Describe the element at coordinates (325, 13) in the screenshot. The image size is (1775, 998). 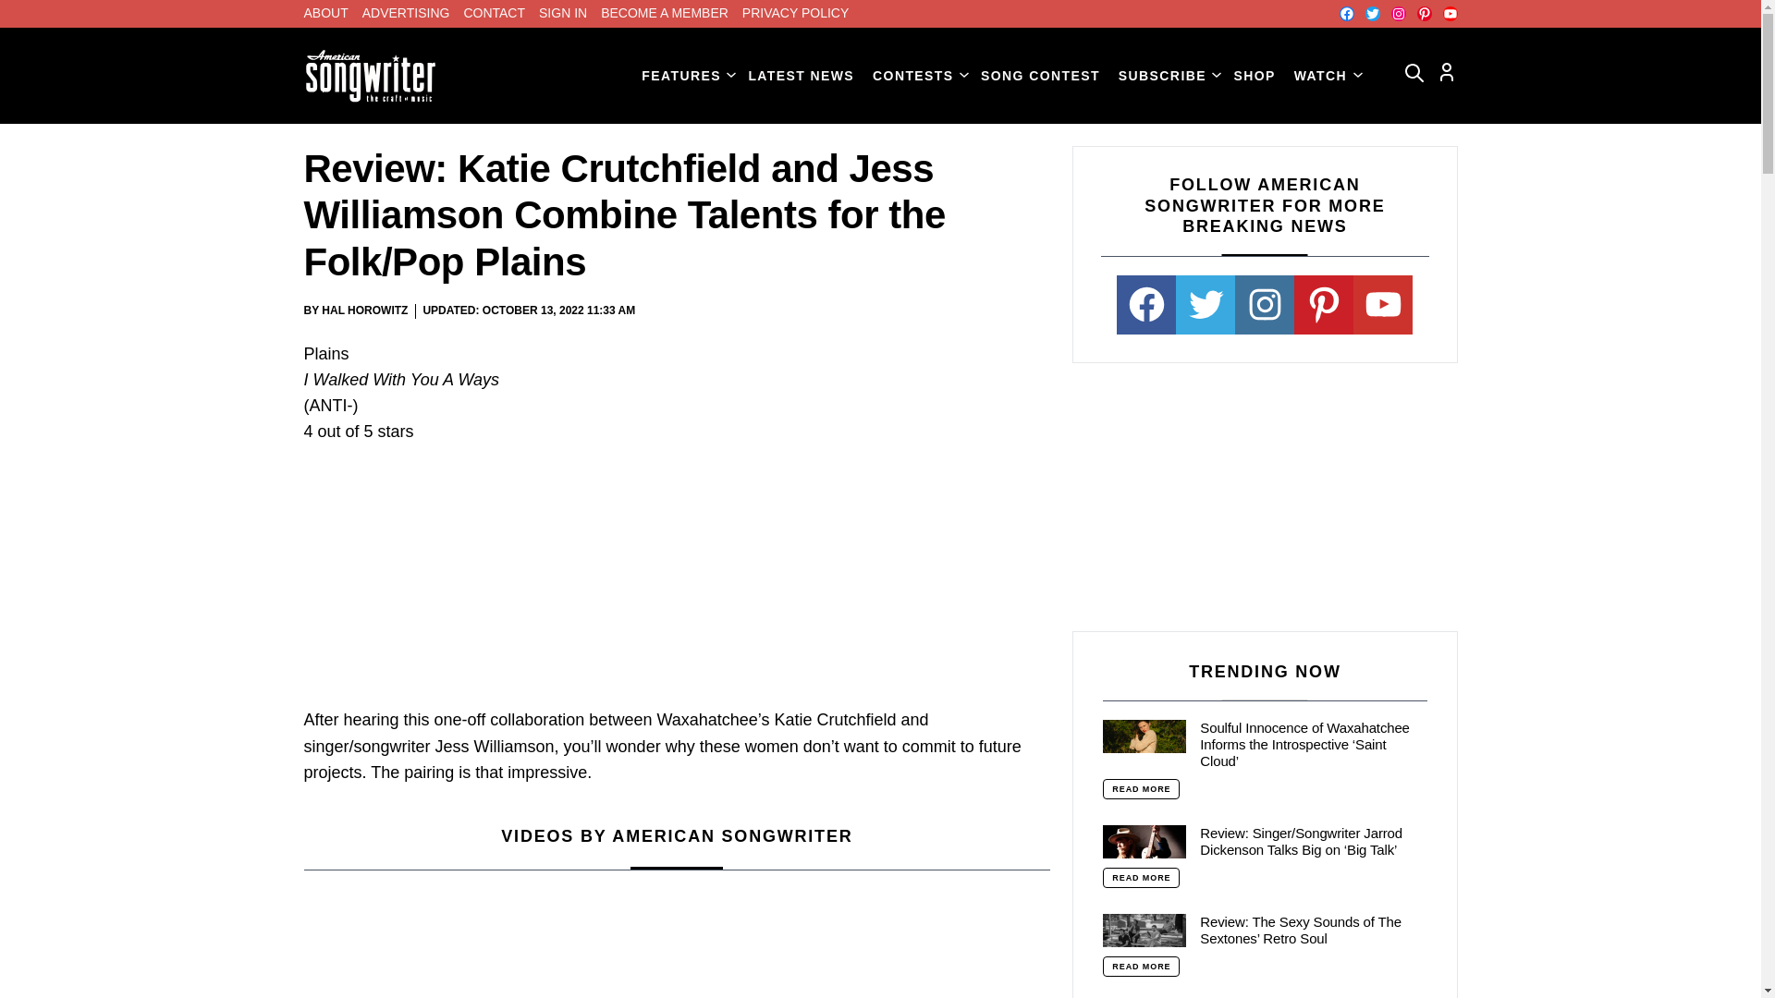
I see `ABOUT` at that location.